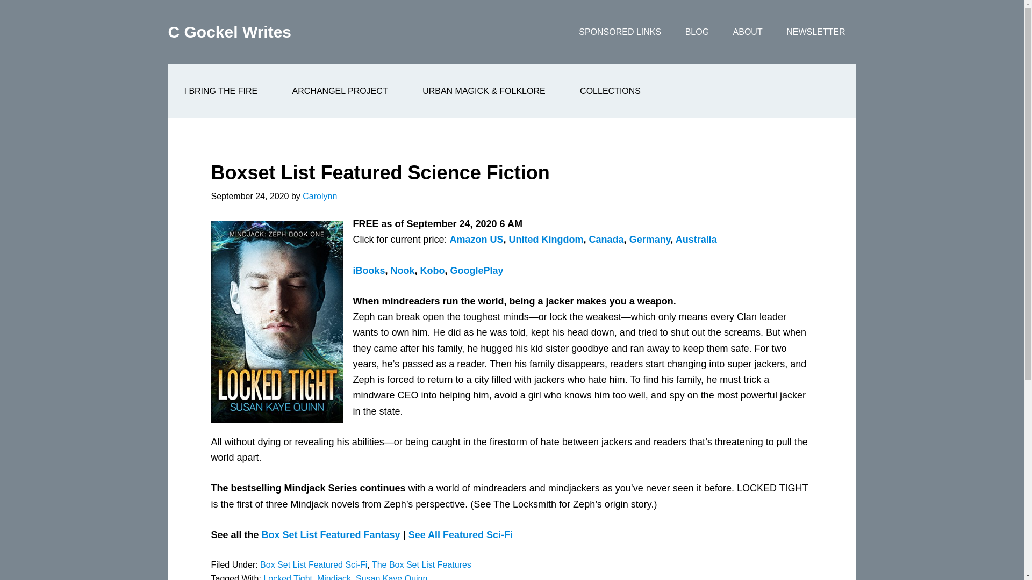  I want to click on Mindjack, so click(333, 577).